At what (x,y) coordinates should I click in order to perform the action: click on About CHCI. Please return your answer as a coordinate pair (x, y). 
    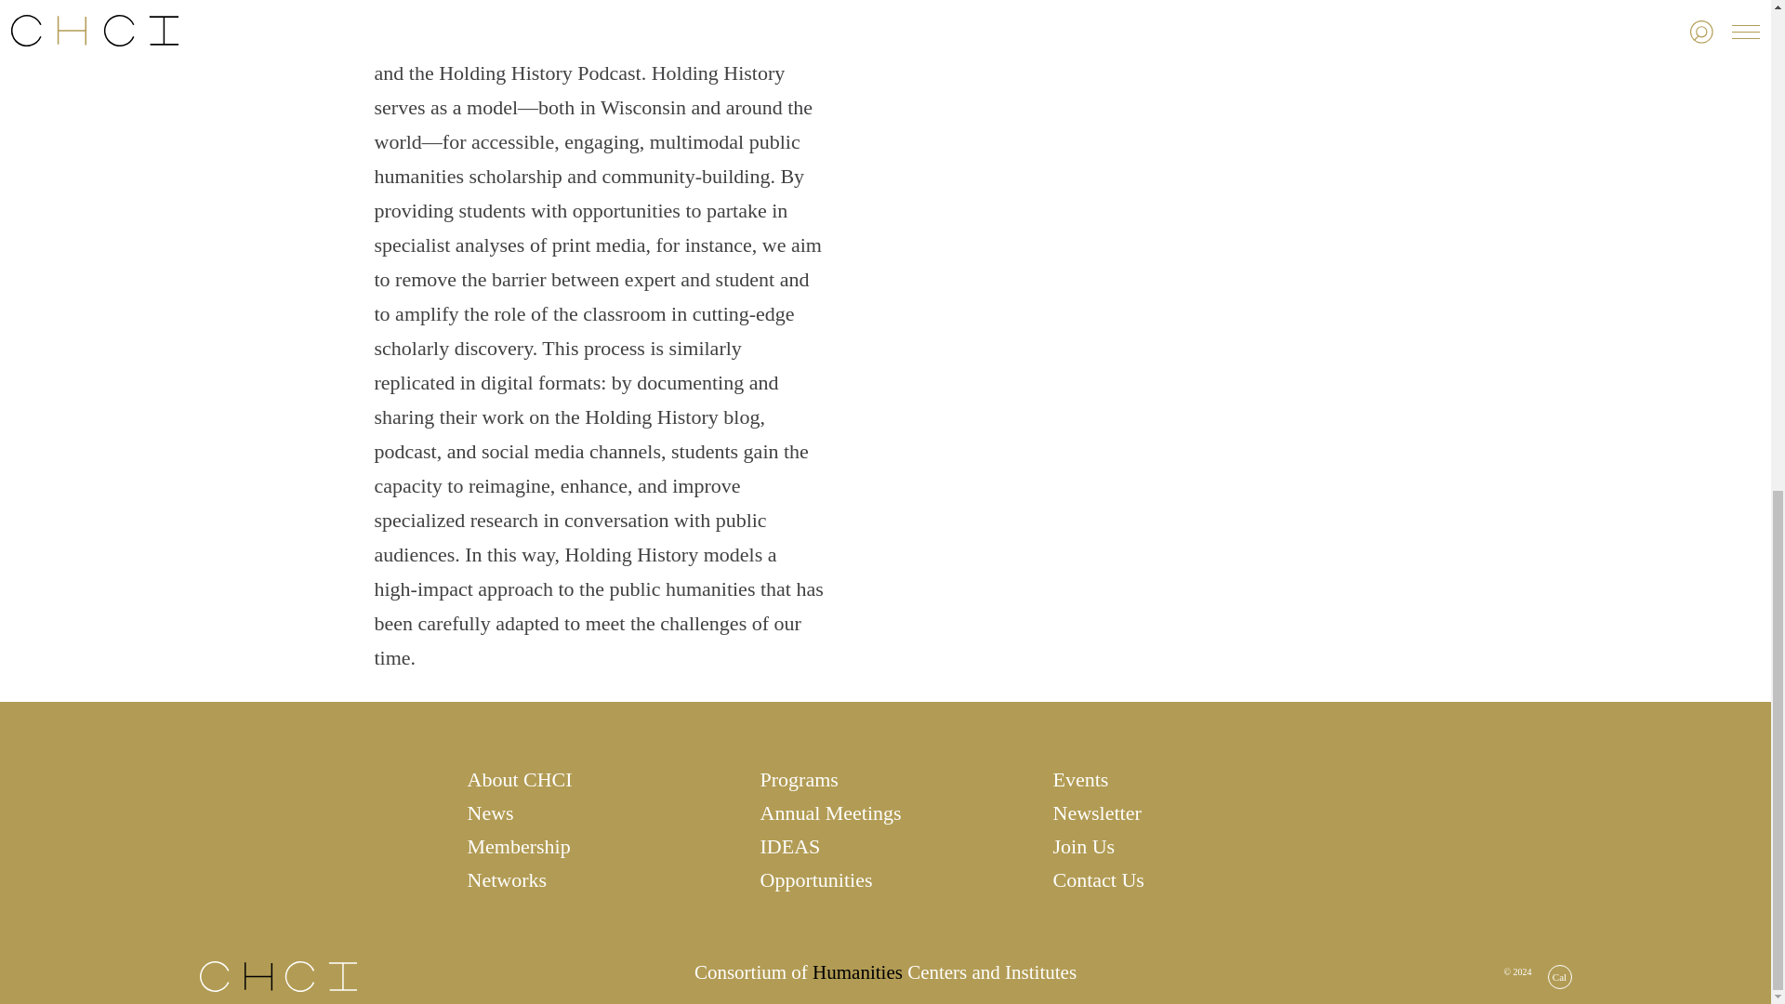
    Looking at the image, I should click on (591, 780).